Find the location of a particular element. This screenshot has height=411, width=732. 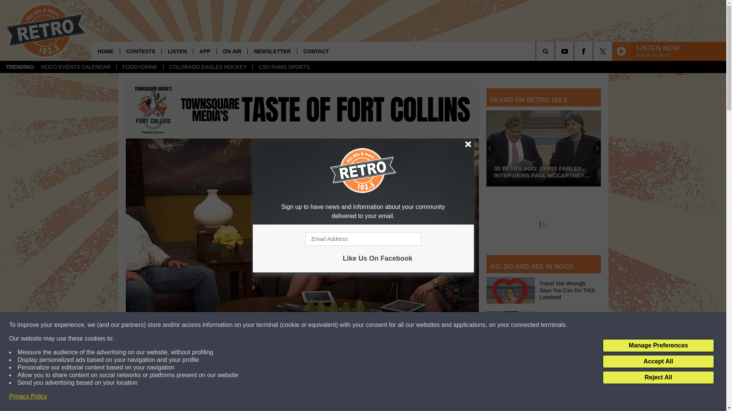

Reject All is located at coordinates (658, 378).